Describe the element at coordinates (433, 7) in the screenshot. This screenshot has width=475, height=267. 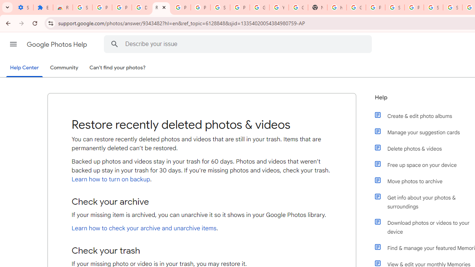
I see `Sign in - Google Accounts` at that location.